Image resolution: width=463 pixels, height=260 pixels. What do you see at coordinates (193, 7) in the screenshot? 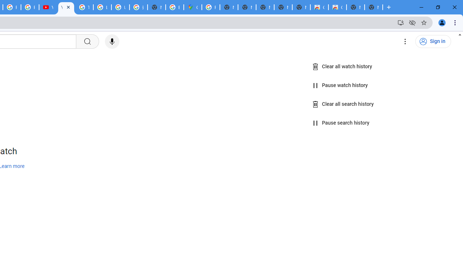
I see `Google Maps` at bounding box center [193, 7].